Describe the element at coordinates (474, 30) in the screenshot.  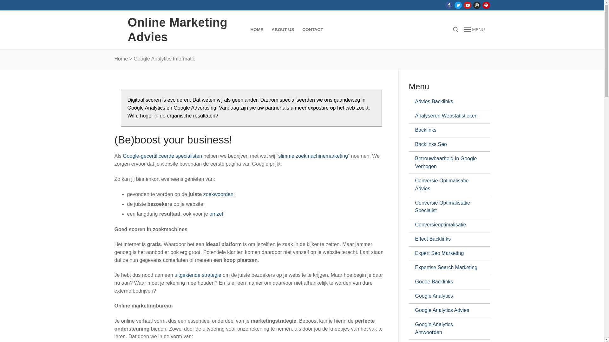
I see `MENU` at that location.